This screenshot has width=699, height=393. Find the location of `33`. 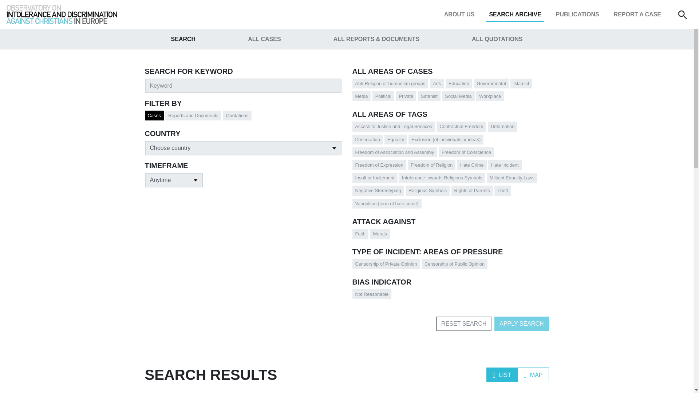

33 is located at coordinates (358, 82).